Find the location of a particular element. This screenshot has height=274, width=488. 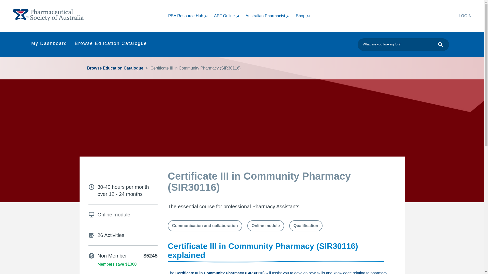

PSA Community is located at coordinates (48, 15).